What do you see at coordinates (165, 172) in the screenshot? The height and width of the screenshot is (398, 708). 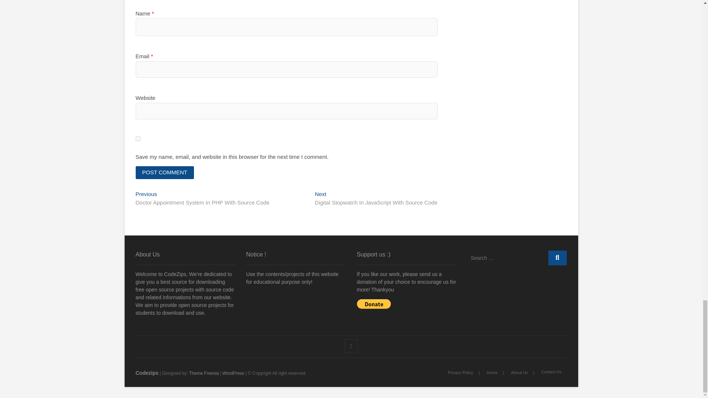 I see `Post Comment` at bounding box center [165, 172].